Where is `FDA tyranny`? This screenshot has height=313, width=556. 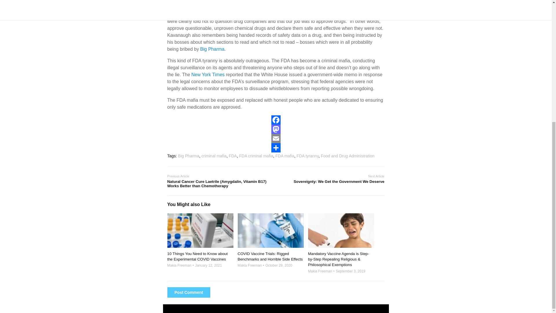 FDA tyranny is located at coordinates (308, 156).